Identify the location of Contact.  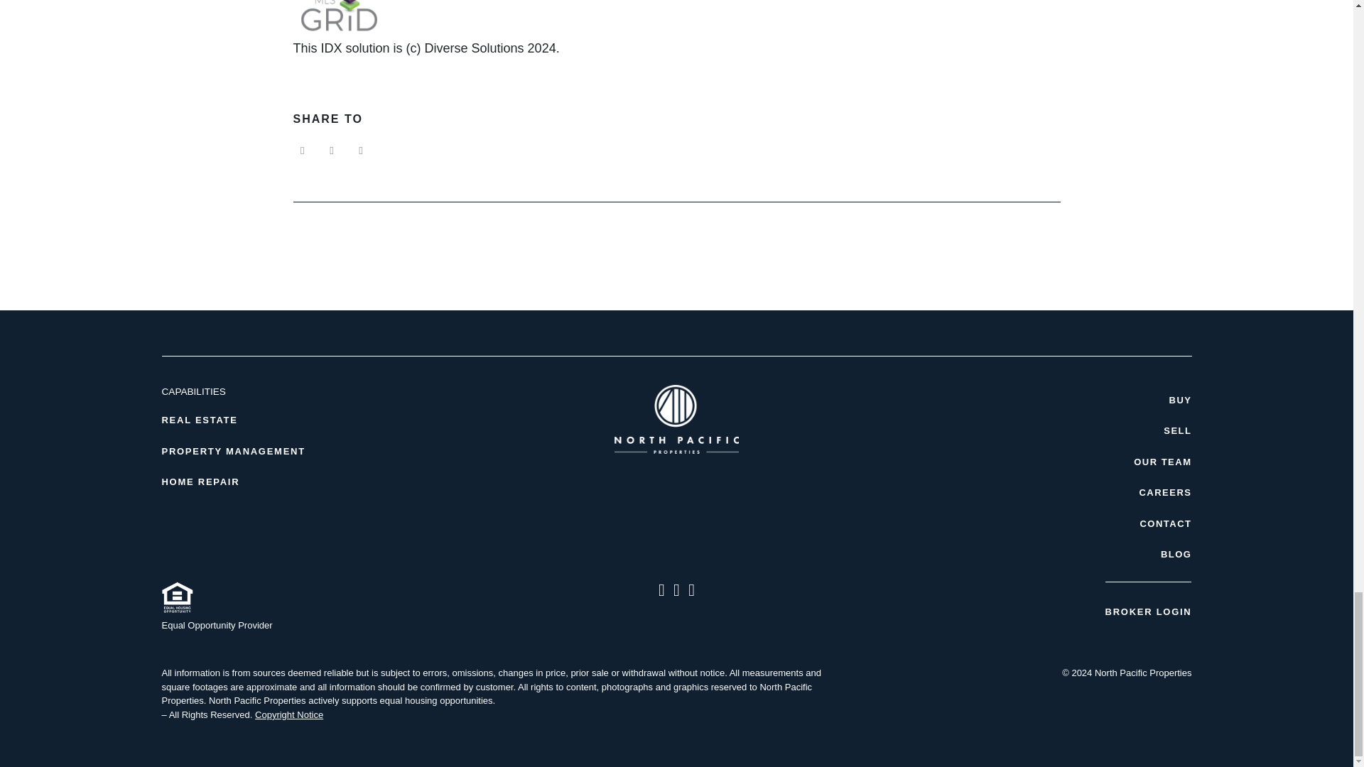
(1019, 524).